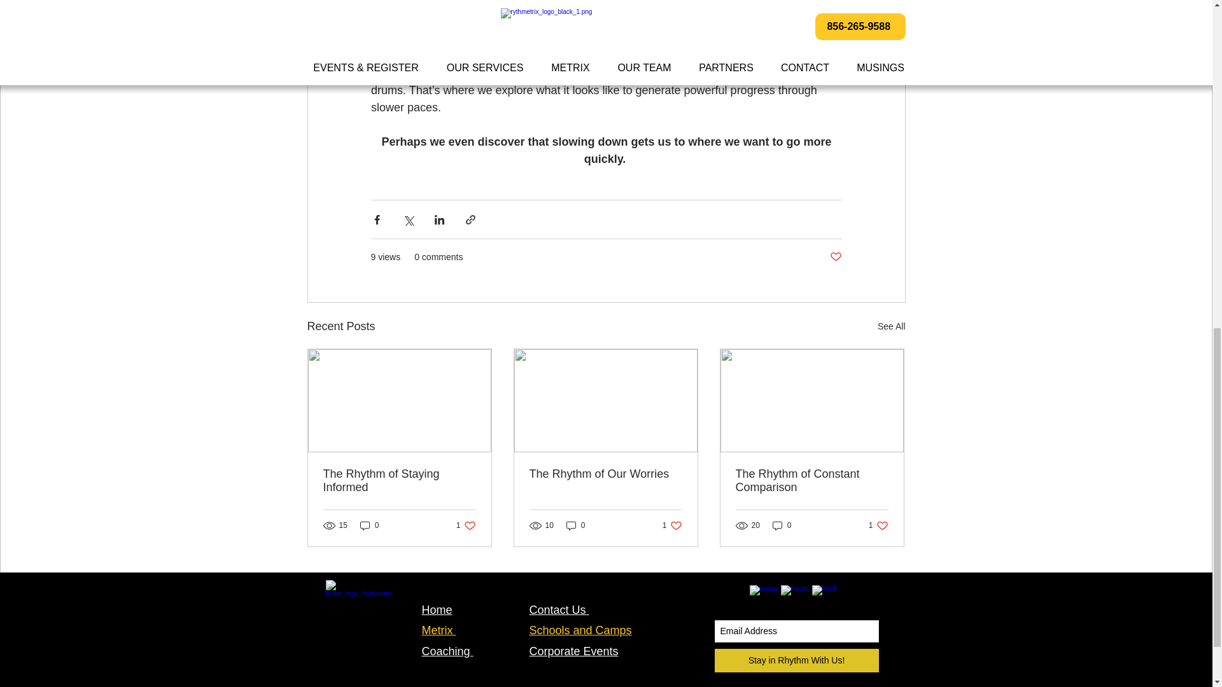  Describe the element at coordinates (672, 525) in the screenshot. I see `The Rhythm of Constant Comparison` at that location.